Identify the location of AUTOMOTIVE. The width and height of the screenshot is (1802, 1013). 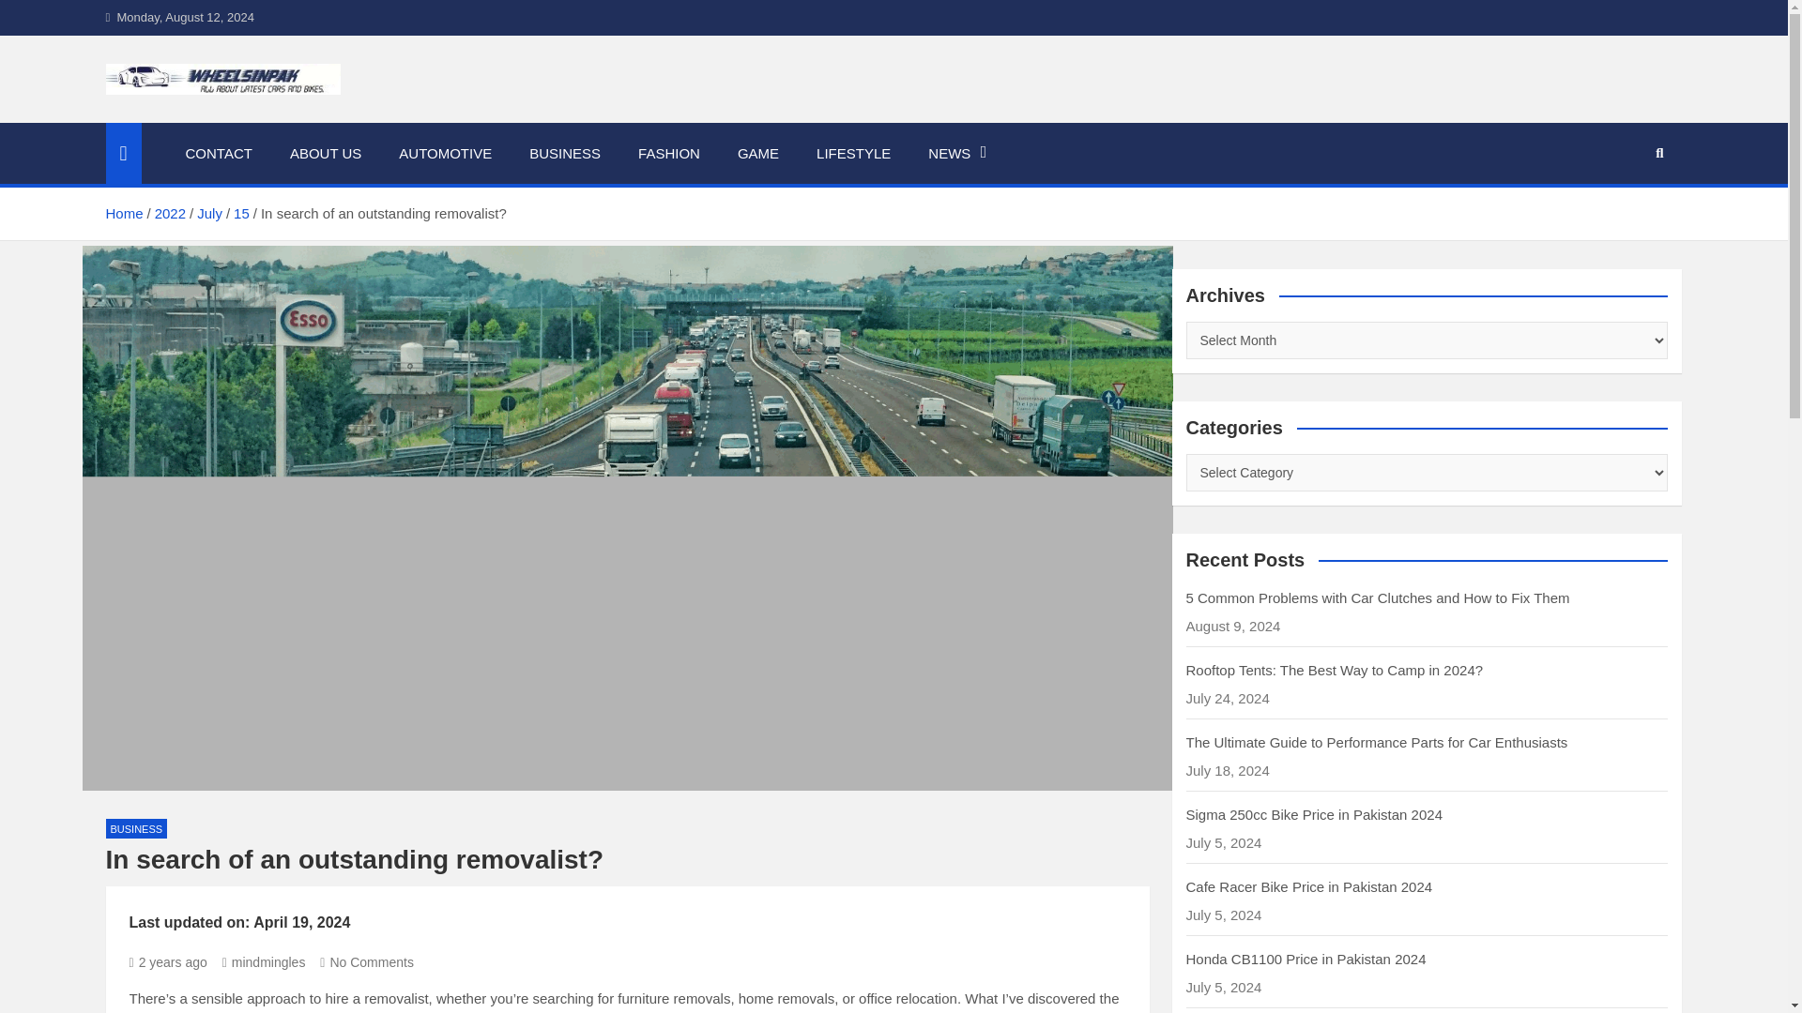
(445, 153).